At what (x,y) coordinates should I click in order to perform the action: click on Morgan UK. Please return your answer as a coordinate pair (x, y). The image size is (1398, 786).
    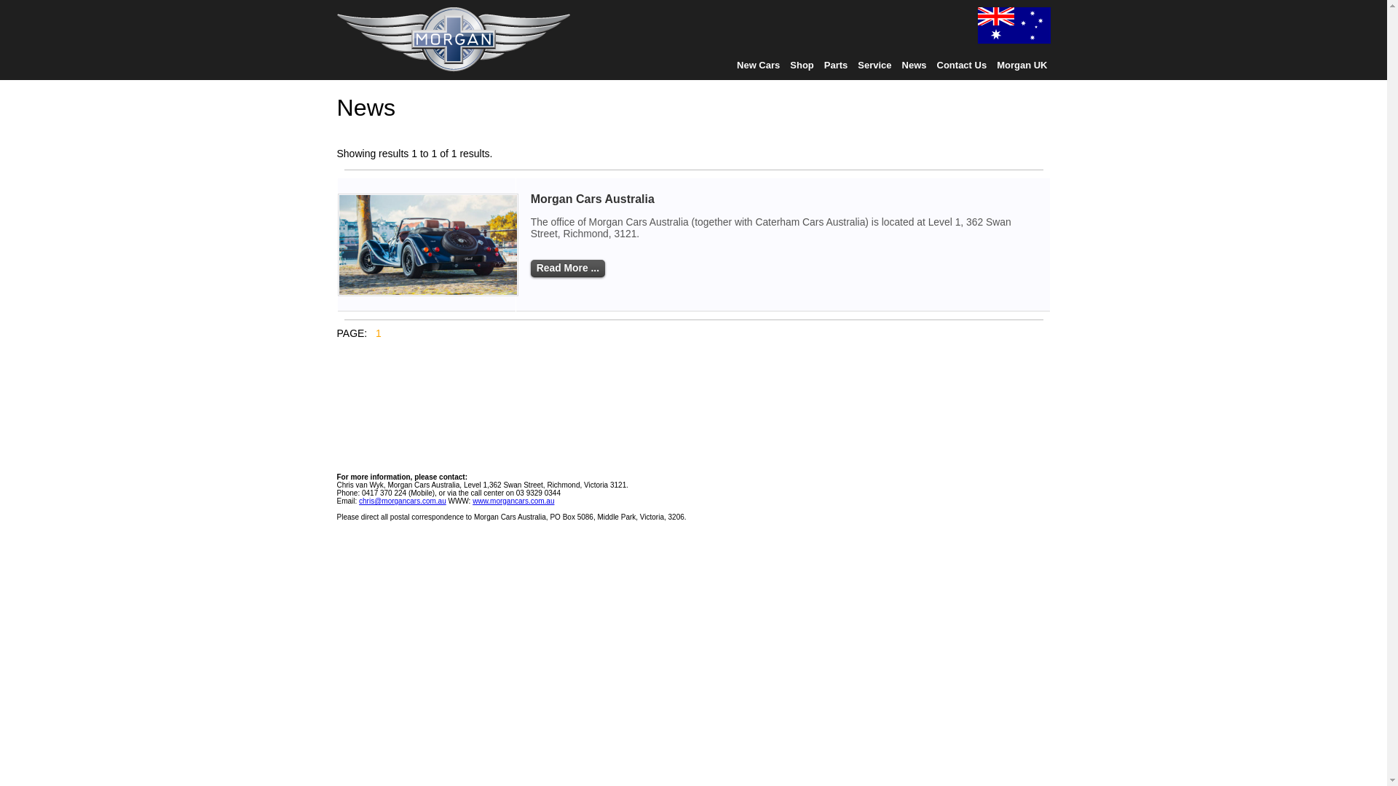
    Looking at the image, I should click on (1022, 65).